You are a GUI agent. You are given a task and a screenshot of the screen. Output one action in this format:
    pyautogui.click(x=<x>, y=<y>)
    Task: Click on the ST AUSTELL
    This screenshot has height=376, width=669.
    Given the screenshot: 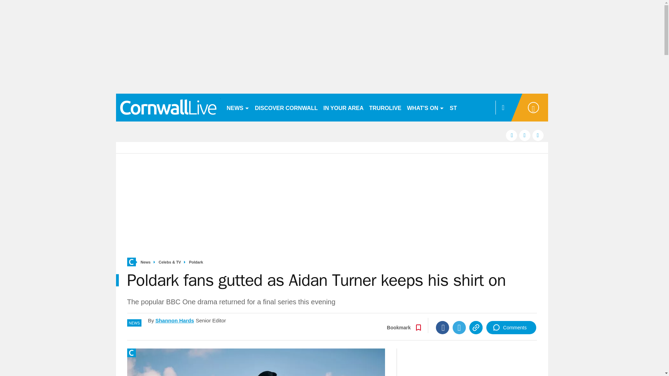 What is the action you would take?
    pyautogui.click(x=467, y=107)
    